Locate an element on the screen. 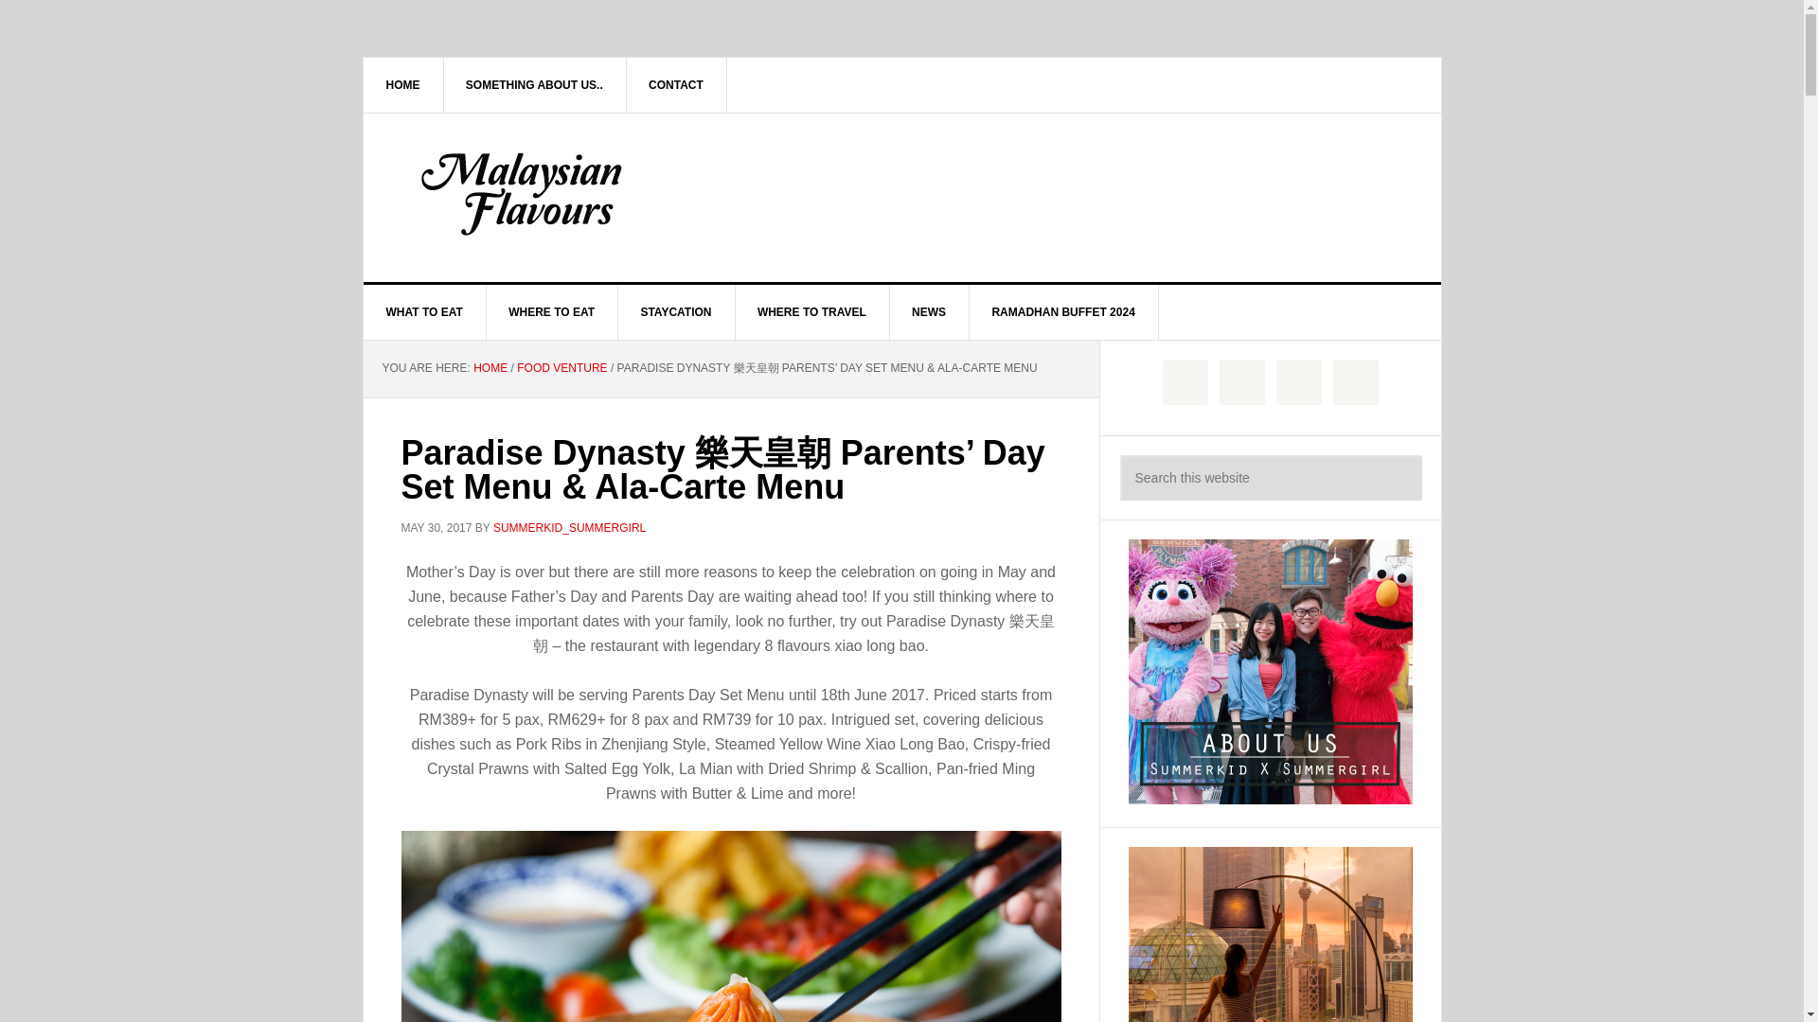 The width and height of the screenshot is (1818, 1022). SOMETHING ABOUT US.. is located at coordinates (535, 84).